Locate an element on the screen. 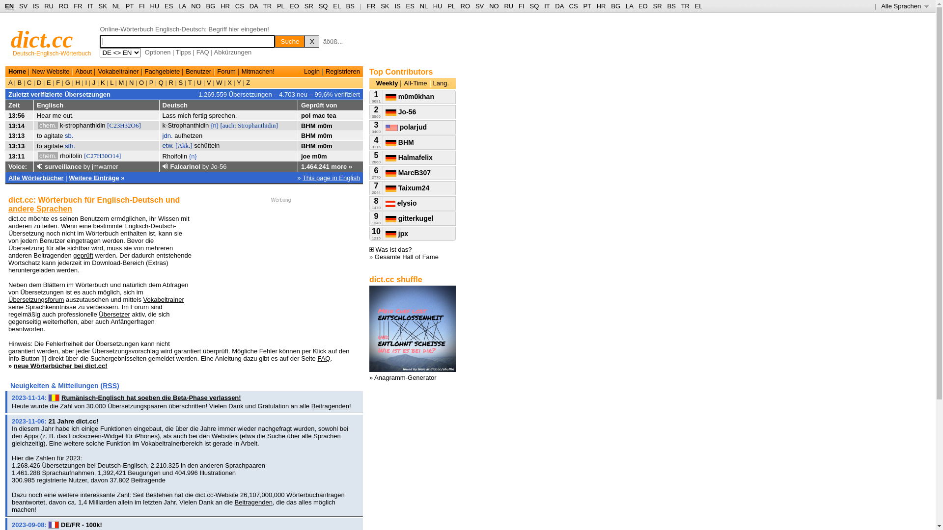 The height and width of the screenshot is (530, 943). FI is located at coordinates (142, 6).